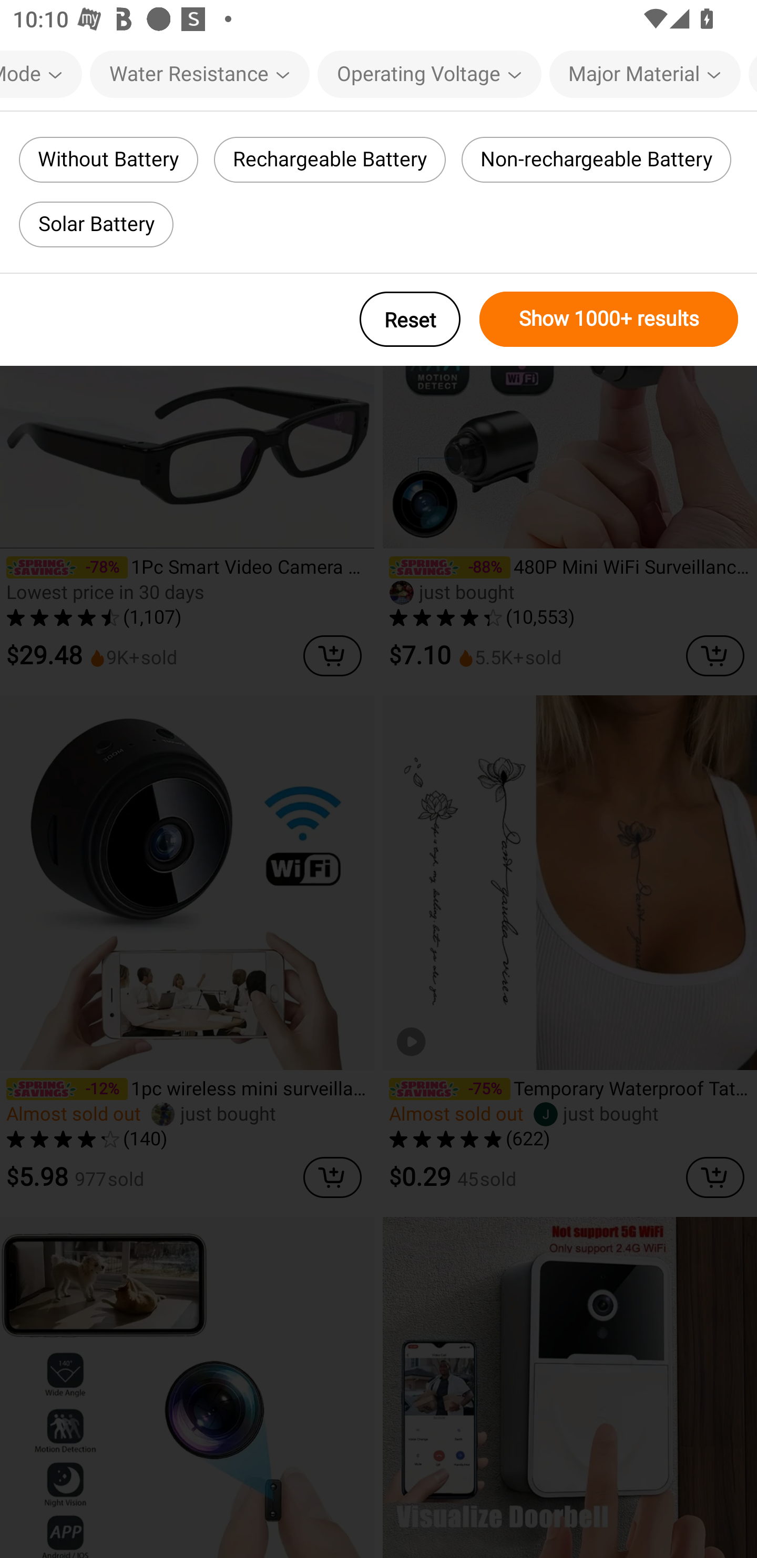 The height and width of the screenshot is (1558, 757). What do you see at coordinates (330, 159) in the screenshot?
I see `Rechargeable Battery` at bounding box center [330, 159].